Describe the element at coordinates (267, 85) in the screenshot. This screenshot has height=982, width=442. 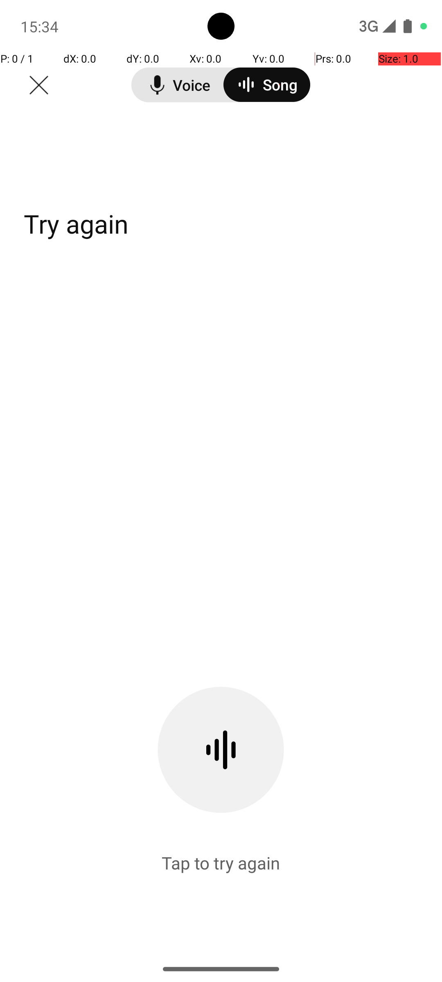
I see `Song` at that location.